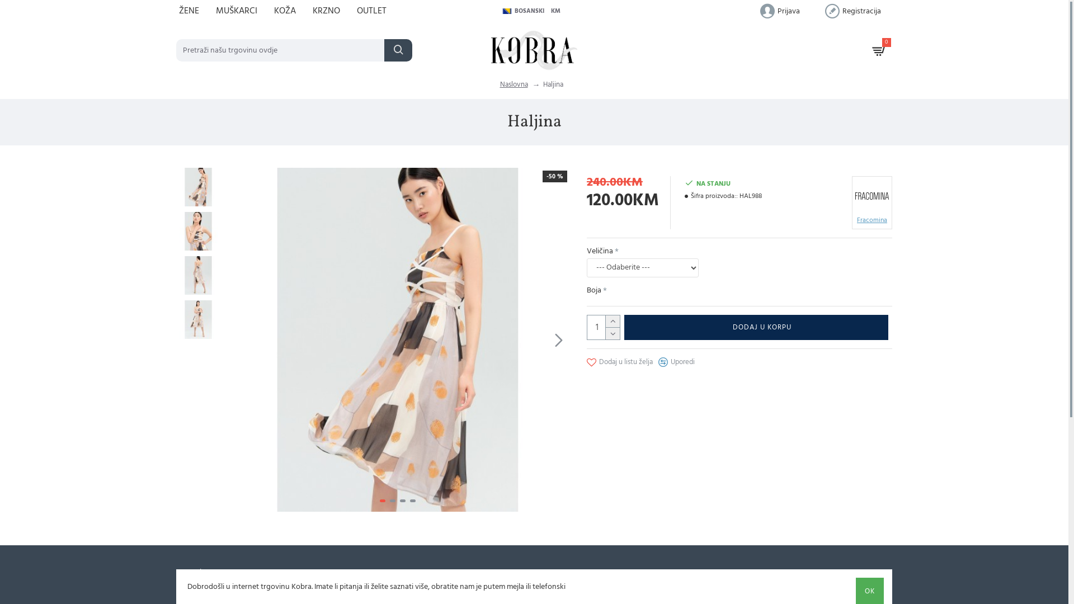 The height and width of the screenshot is (604, 1074). Describe the element at coordinates (198, 275) in the screenshot. I see `Haljina` at that location.